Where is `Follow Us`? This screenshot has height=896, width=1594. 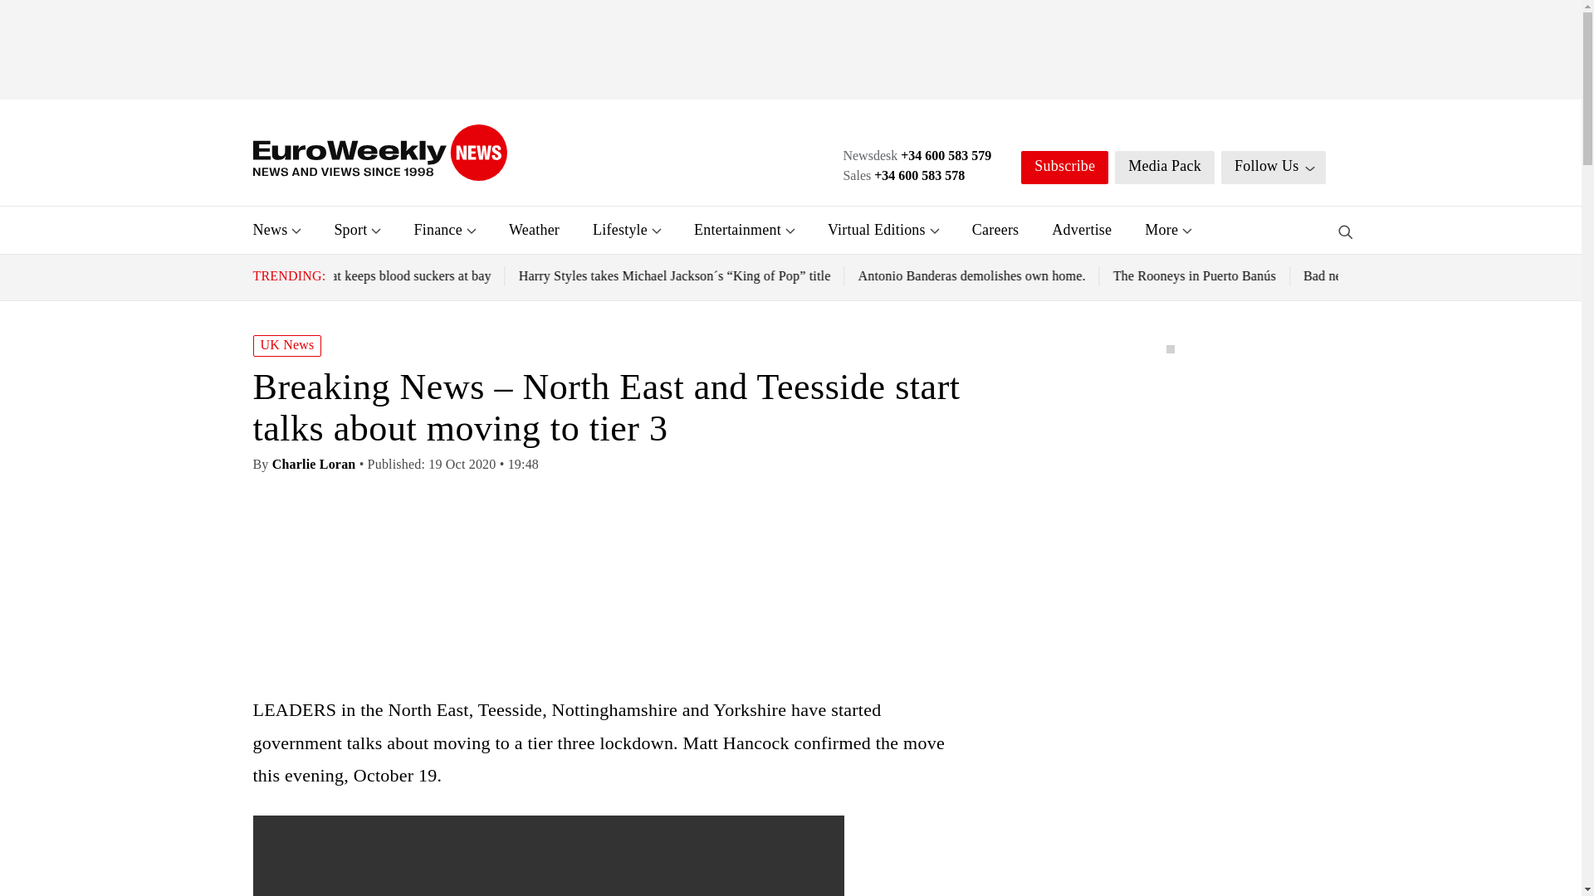 Follow Us is located at coordinates (1274, 168).